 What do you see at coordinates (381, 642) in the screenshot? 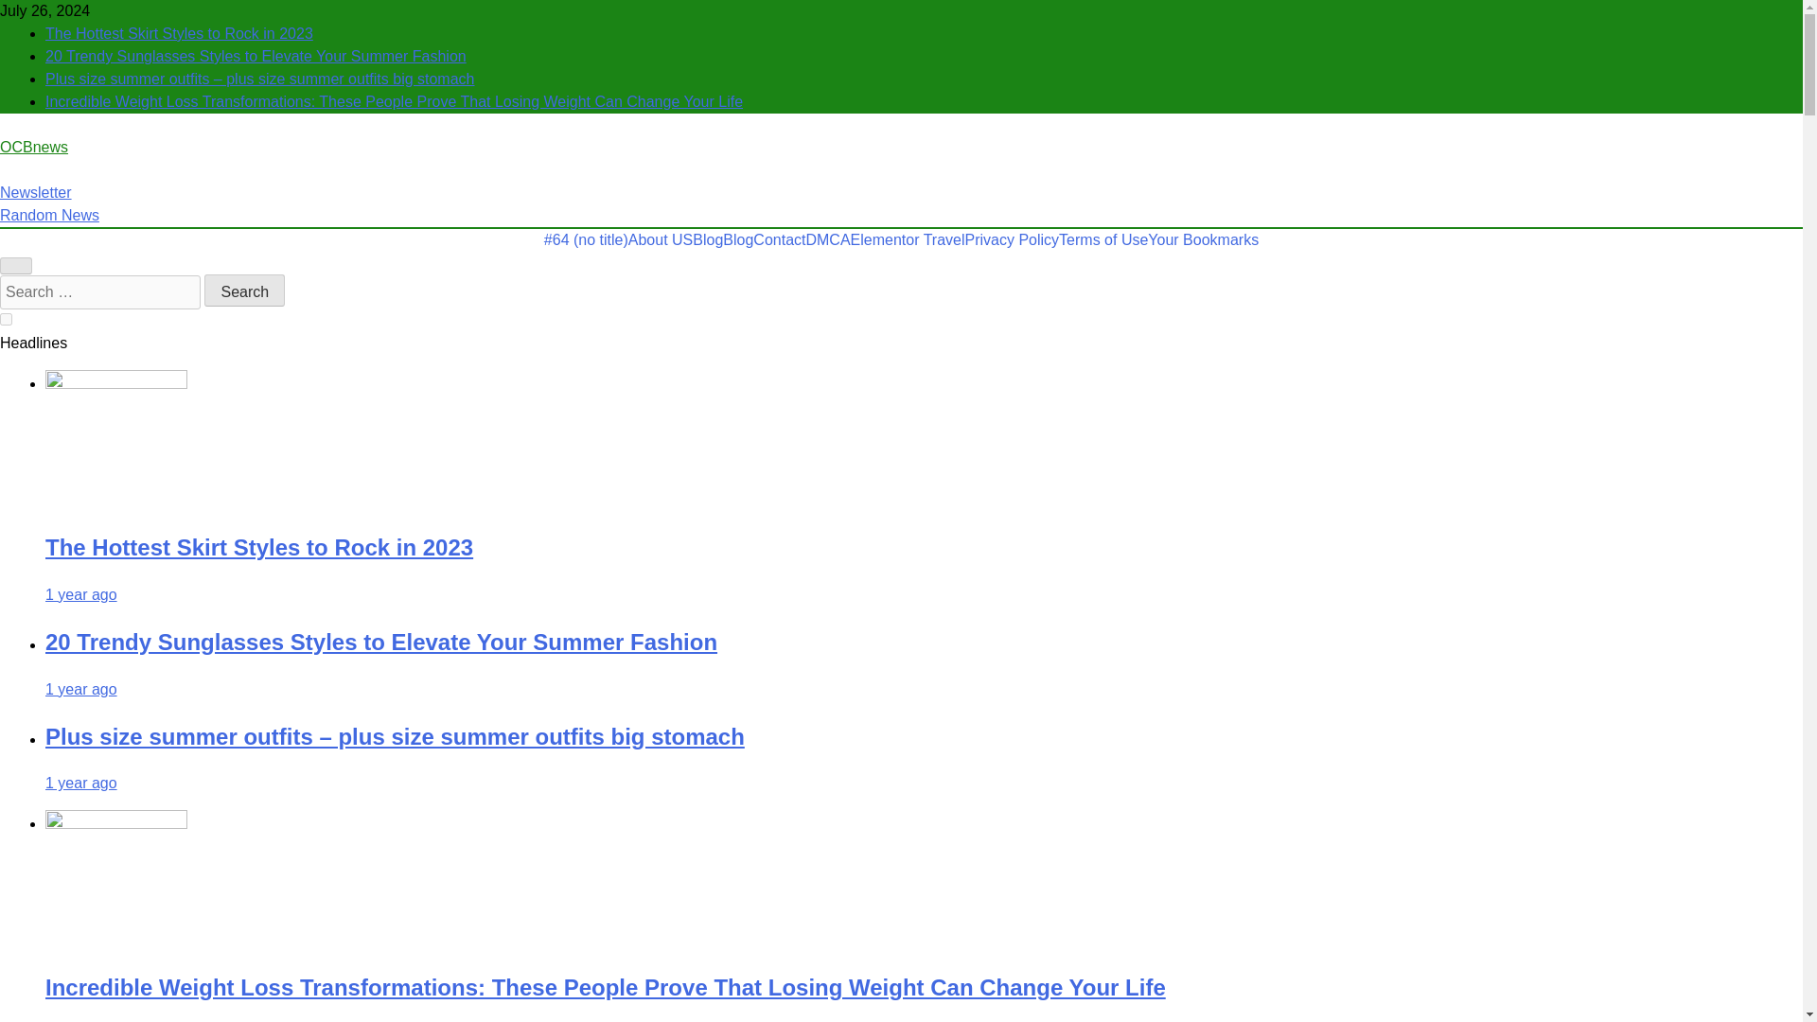
I see `20 Trendy Sunglasses Styles to Elevate Your Summer Fashion` at bounding box center [381, 642].